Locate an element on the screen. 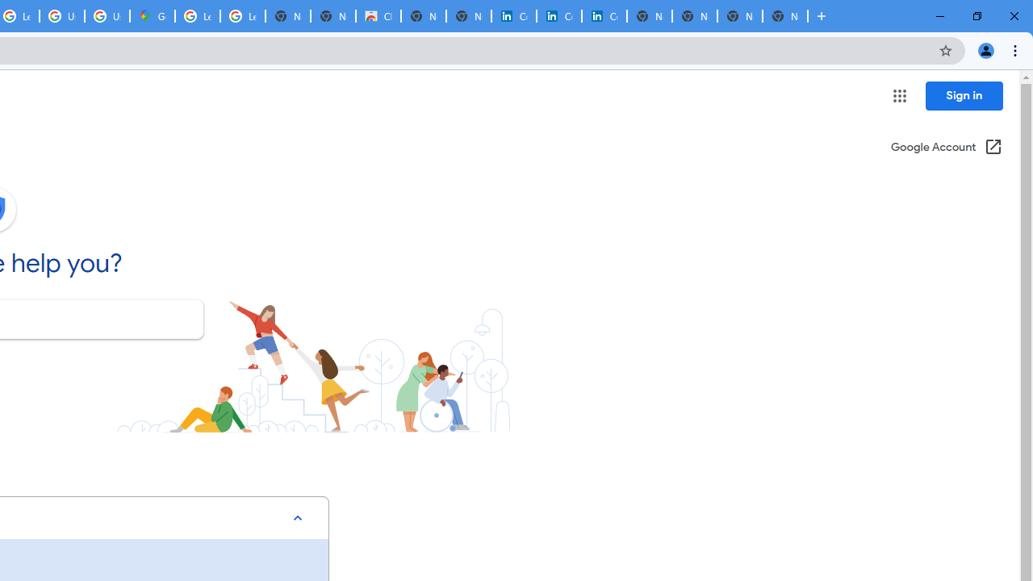  Google Account (Open in a new window) is located at coordinates (946, 148).